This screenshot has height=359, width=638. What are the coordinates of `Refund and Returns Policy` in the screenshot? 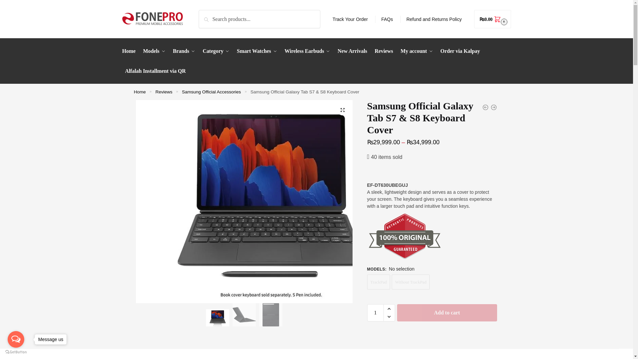 It's located at (434, 19).